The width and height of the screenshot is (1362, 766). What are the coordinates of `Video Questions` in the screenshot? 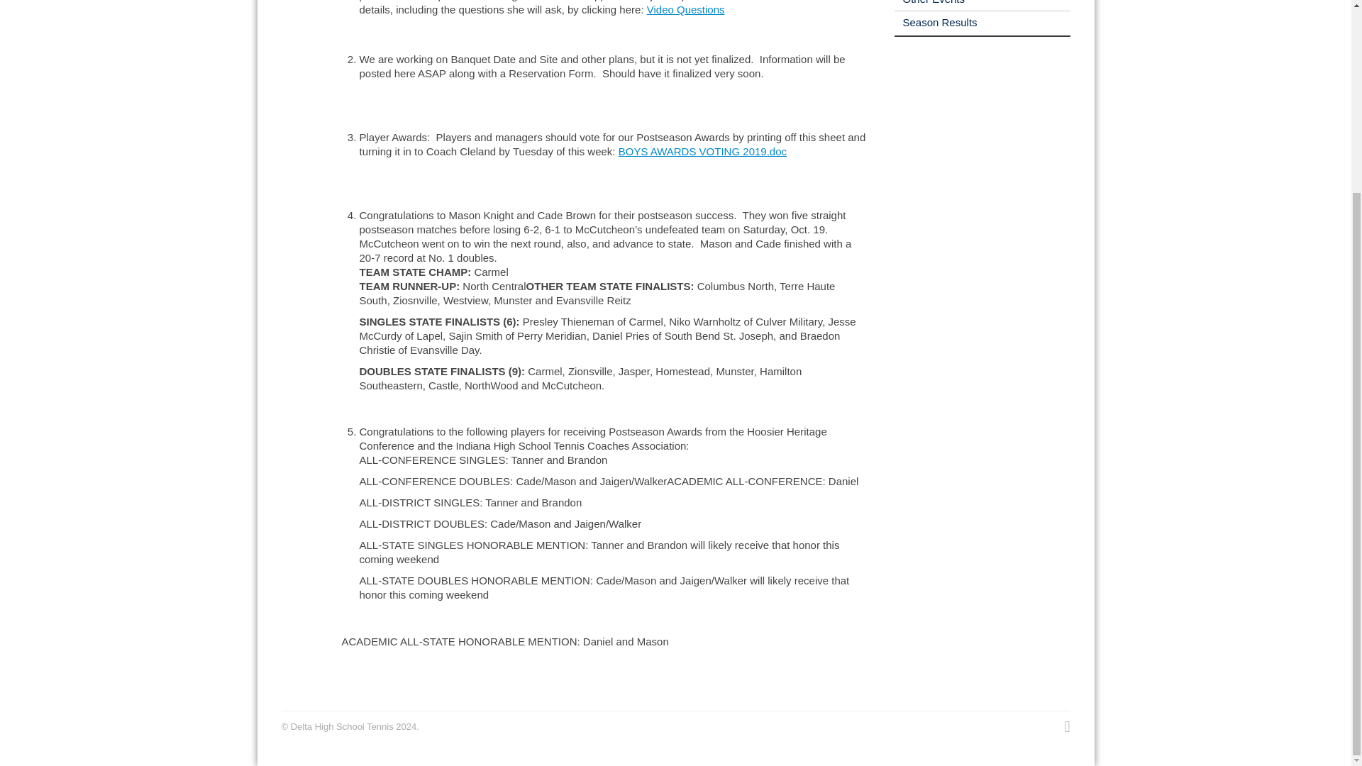 It's located at (685, 9).